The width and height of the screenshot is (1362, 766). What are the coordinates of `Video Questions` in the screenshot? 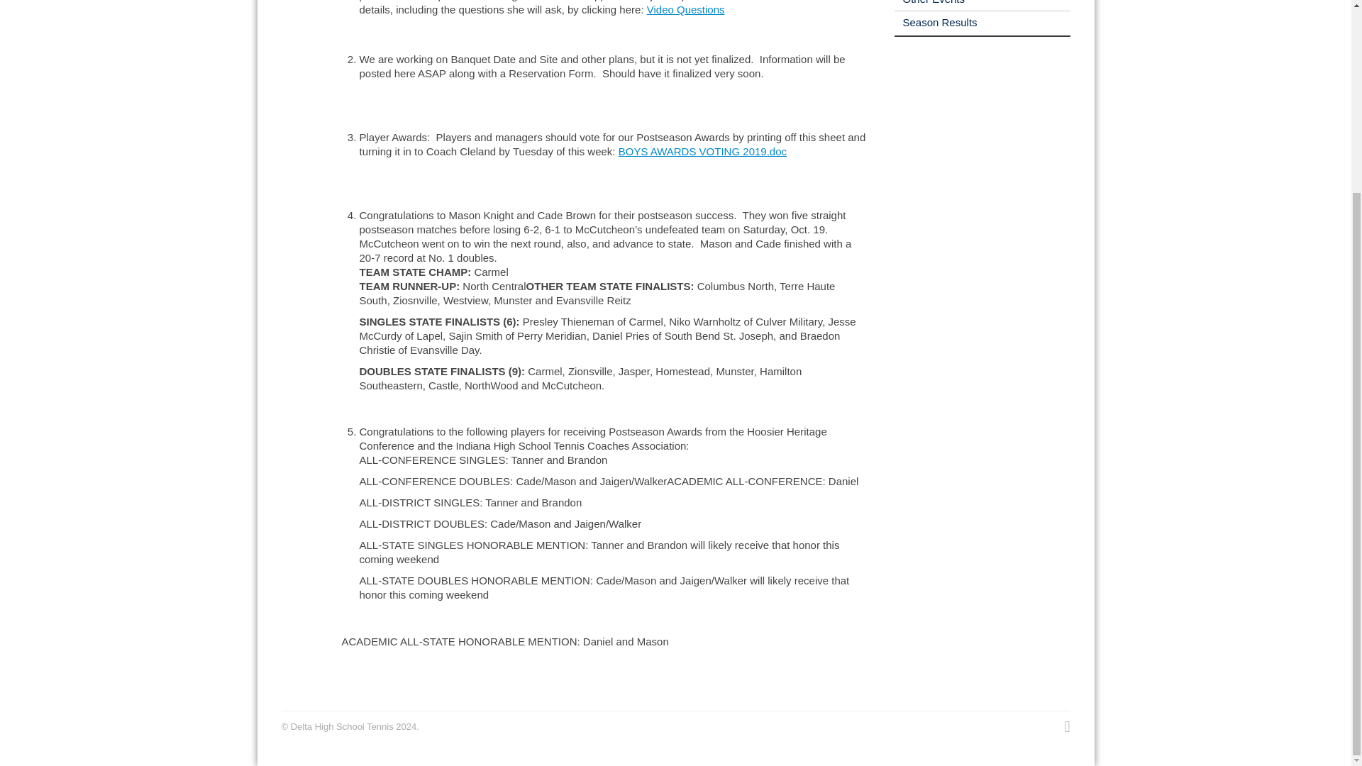 It's located at (685, 9).